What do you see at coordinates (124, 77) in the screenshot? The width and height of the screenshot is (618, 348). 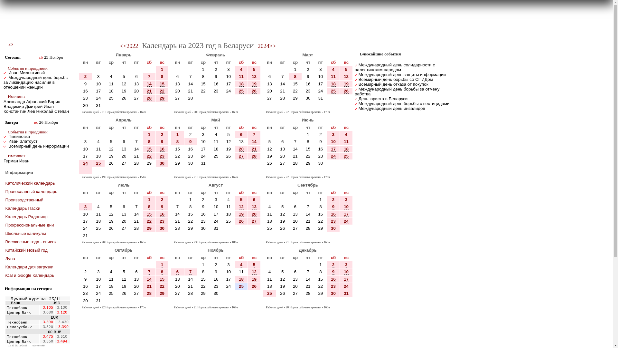 I see `5` at bounding box center [124, 77].